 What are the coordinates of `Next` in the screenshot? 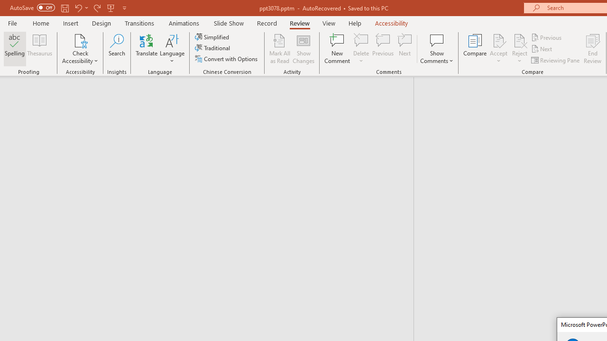 It's located at (543, 49).